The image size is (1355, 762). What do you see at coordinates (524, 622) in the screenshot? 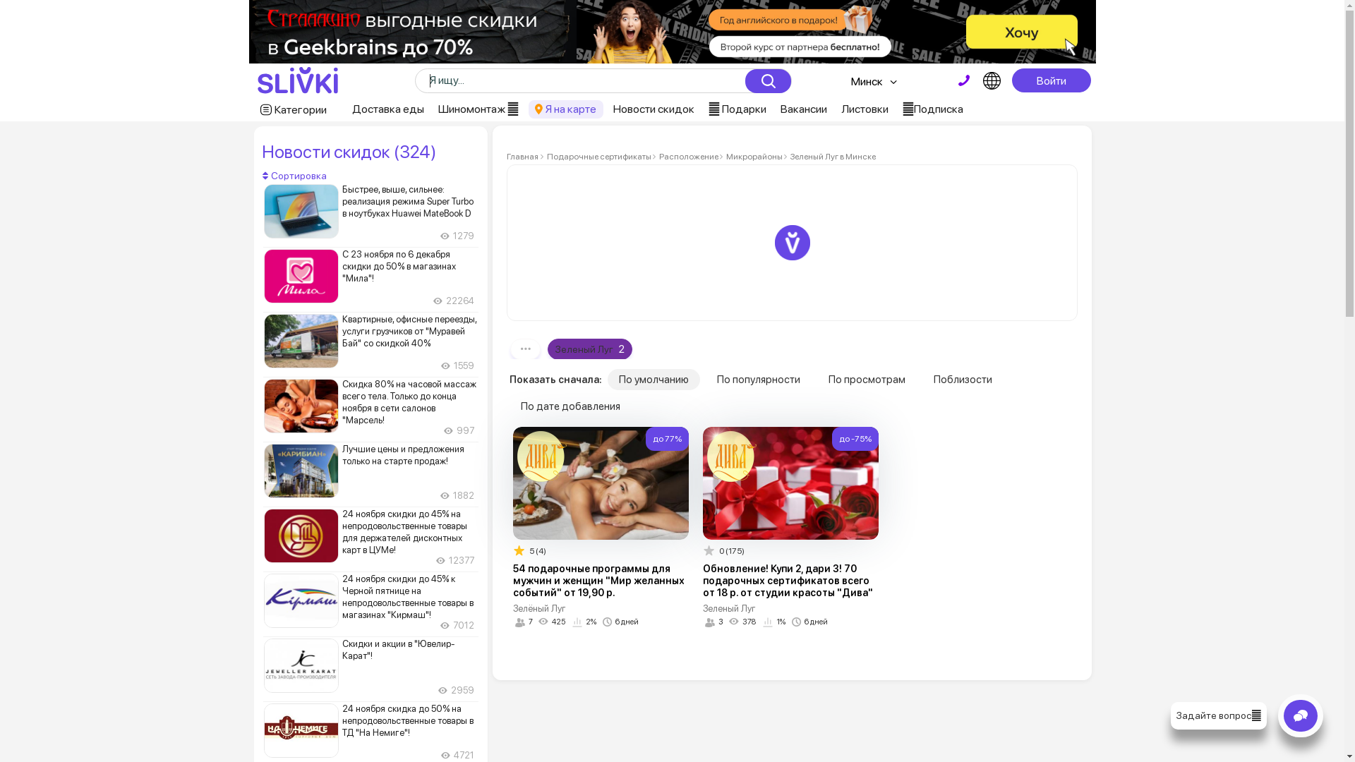
I see `7` at bounding box center [524, 622].